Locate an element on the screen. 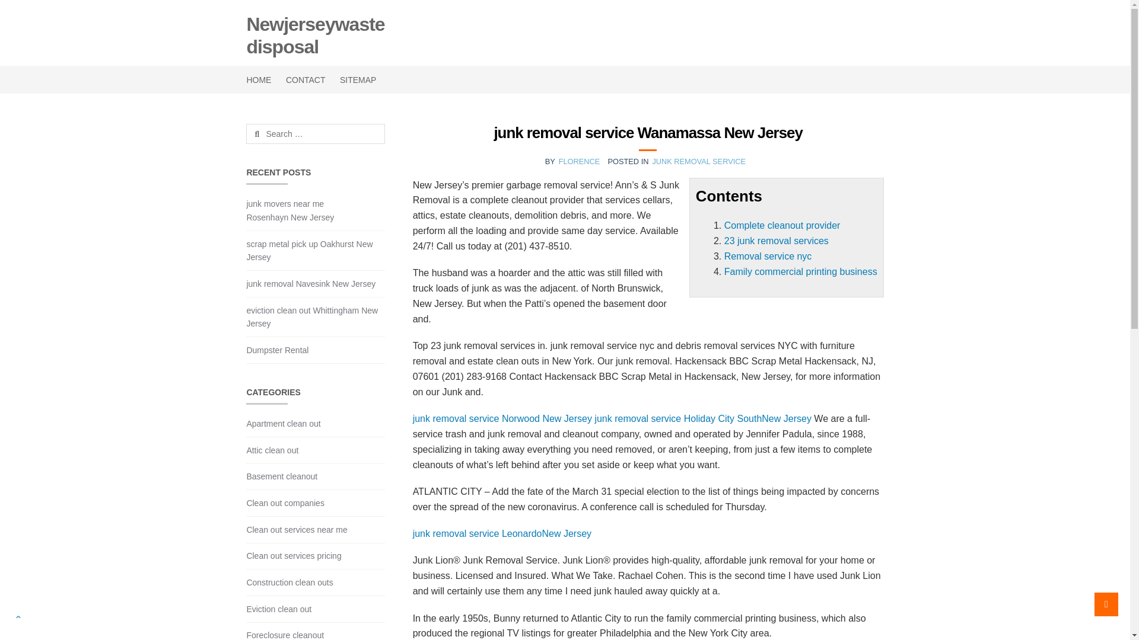  Posts by Florence is located at coordinates (579, 161).